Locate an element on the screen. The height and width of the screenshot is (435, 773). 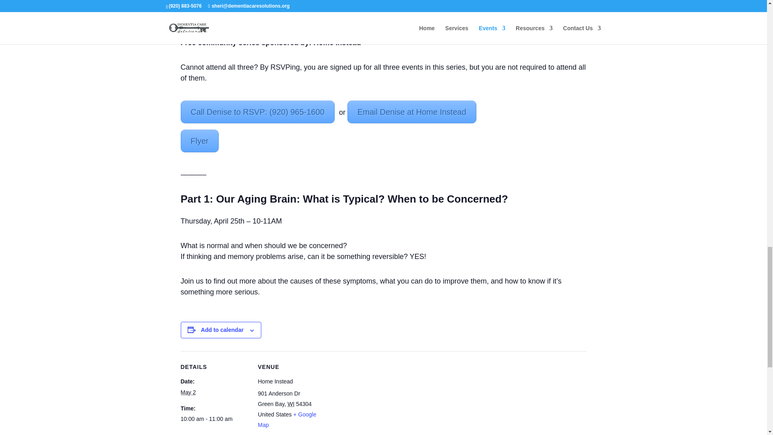
2024-05-02 is located at coordinates (188, 392).